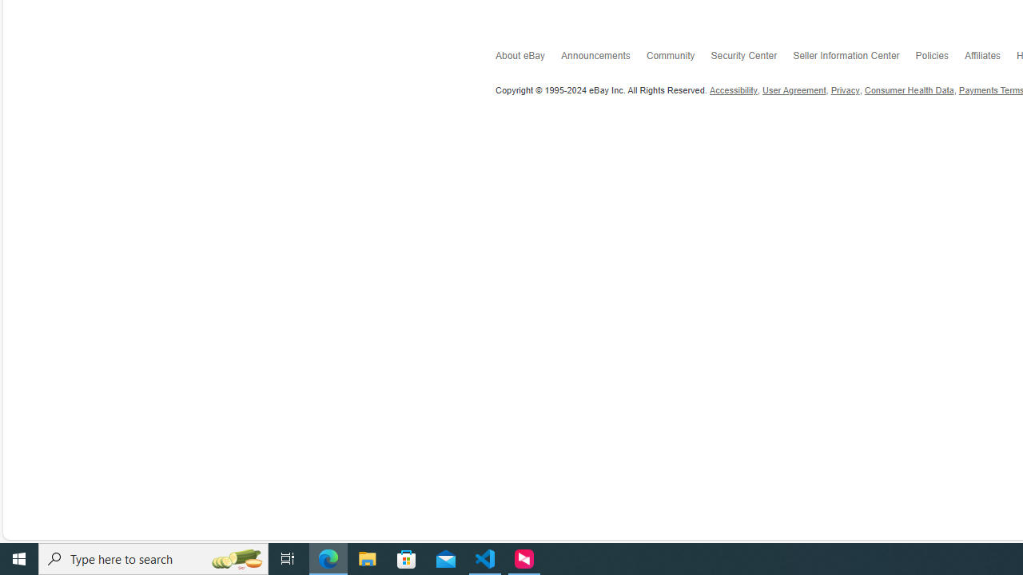 The image size is (1023, 575). I want to click on Security Center, so click(752, 58).